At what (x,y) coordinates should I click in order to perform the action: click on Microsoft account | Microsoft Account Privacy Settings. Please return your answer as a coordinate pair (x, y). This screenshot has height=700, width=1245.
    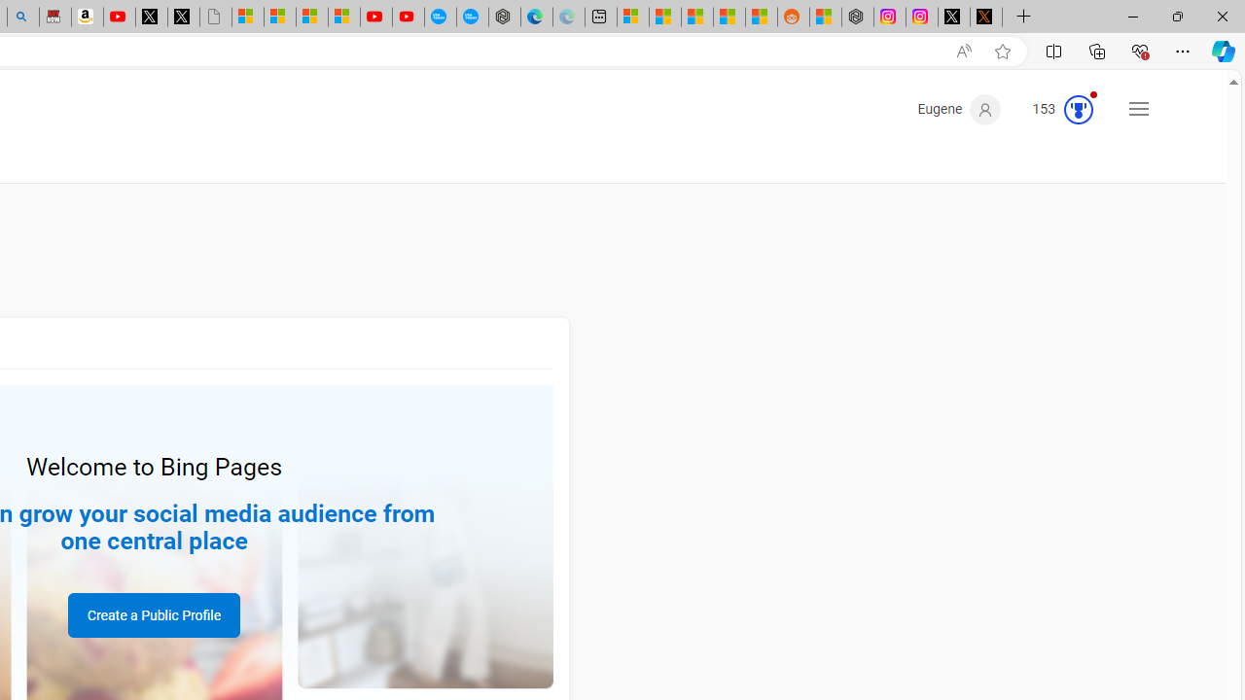
    Looking at the image, I should click on (632, 17).